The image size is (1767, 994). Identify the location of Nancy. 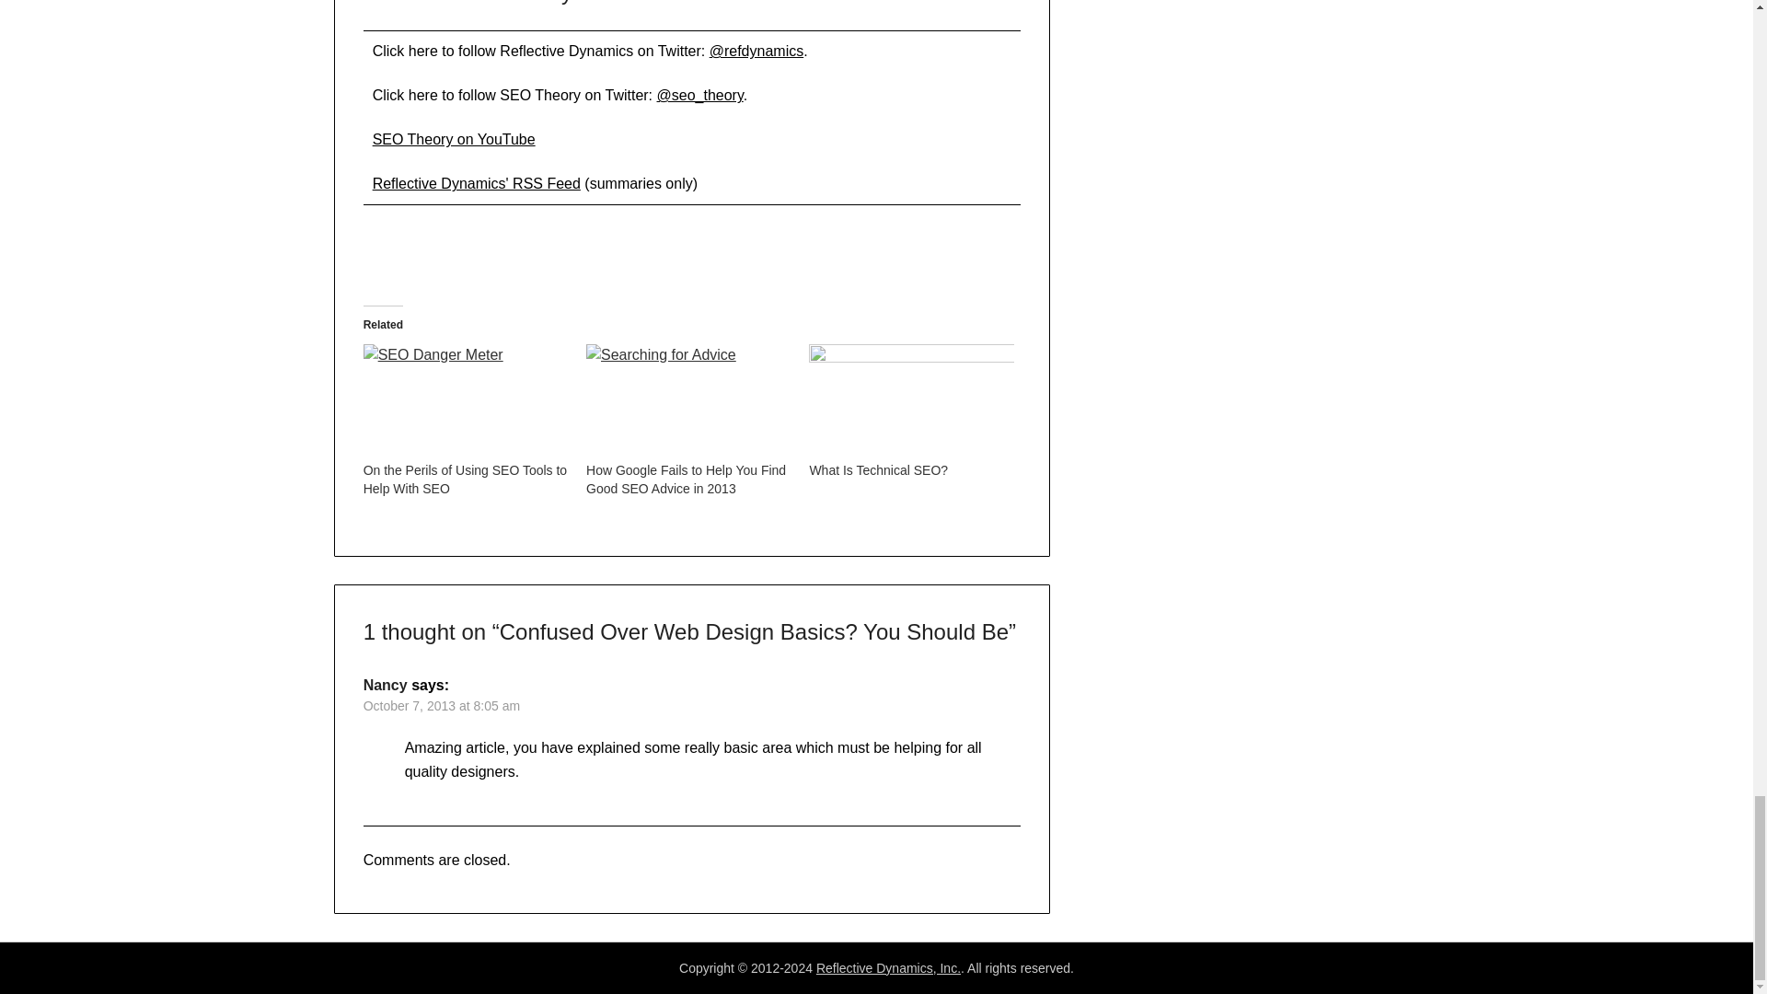
(386, 685).